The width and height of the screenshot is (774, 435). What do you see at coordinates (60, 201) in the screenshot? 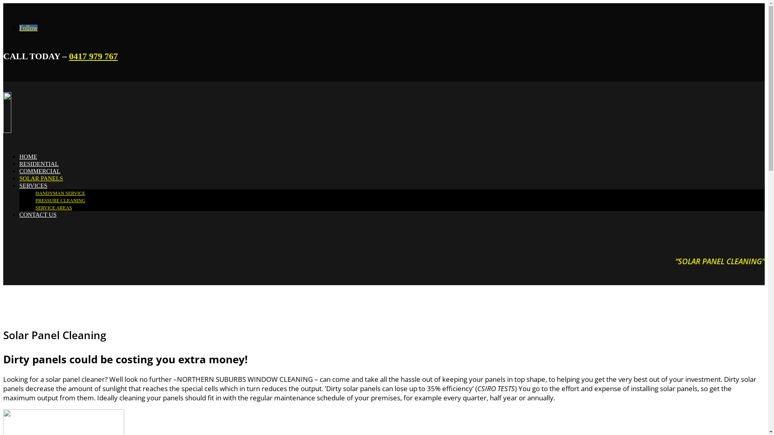
I see `PRESSURE CLEANING` at bounding box center [60, 201].